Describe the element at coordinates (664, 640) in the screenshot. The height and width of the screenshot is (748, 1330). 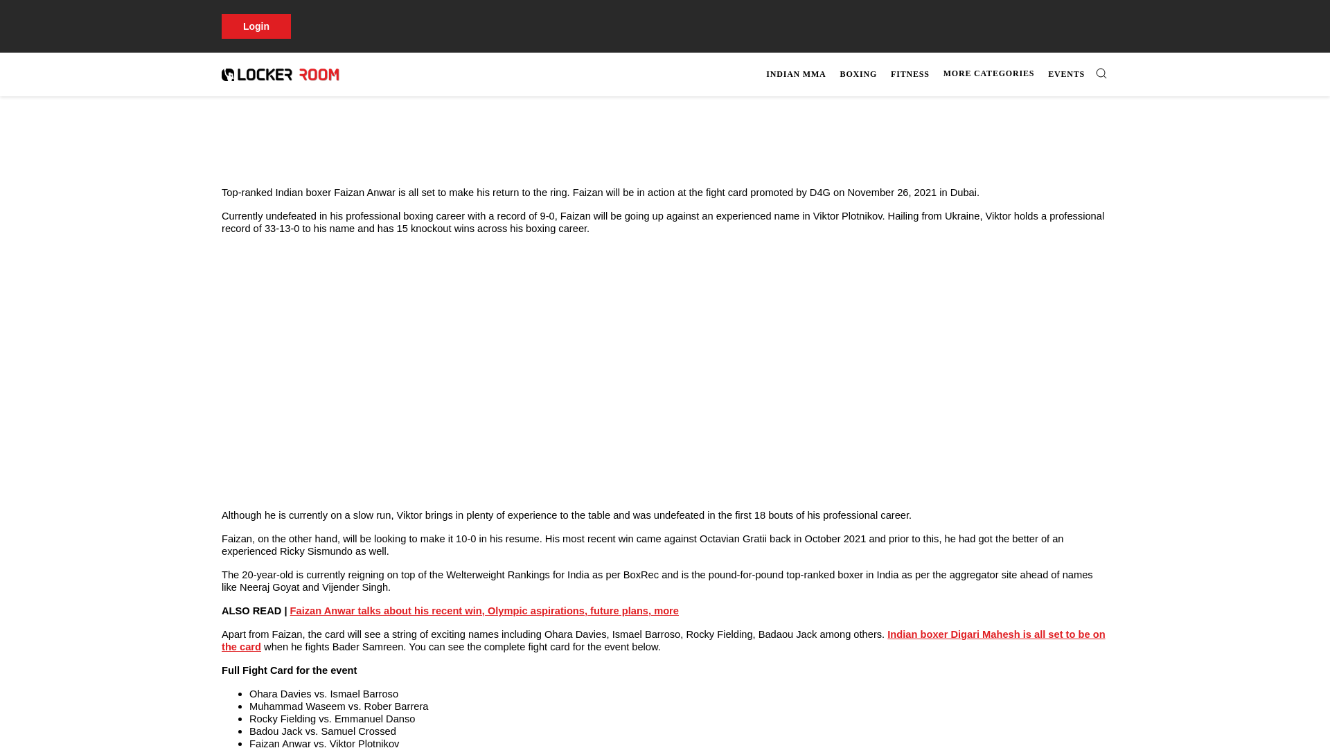
I see `Indian boxer Digari Mahesh is all set to be on the card` at that location.